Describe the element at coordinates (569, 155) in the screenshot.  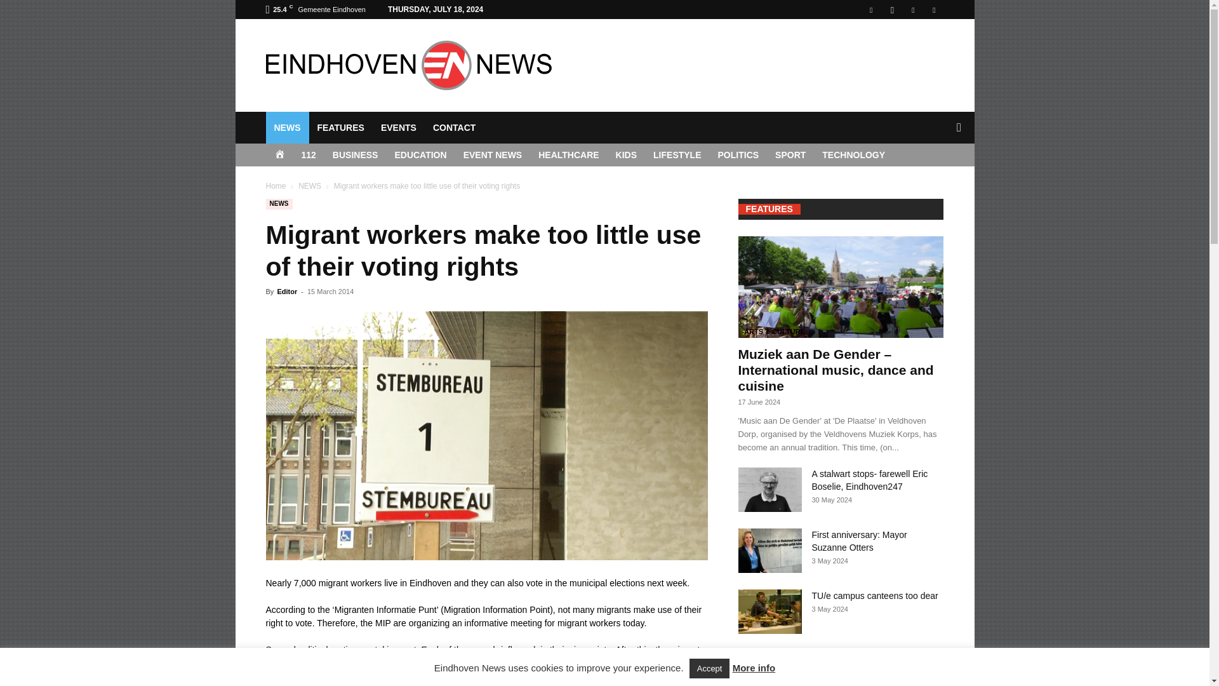
I see `HEALTHCARE` at that location.